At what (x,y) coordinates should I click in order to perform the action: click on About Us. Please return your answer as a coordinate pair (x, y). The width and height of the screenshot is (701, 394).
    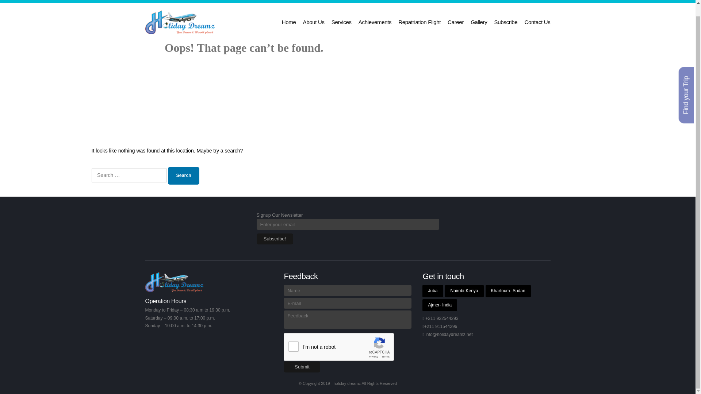
    Looking at the image, I should click on (313, 22).